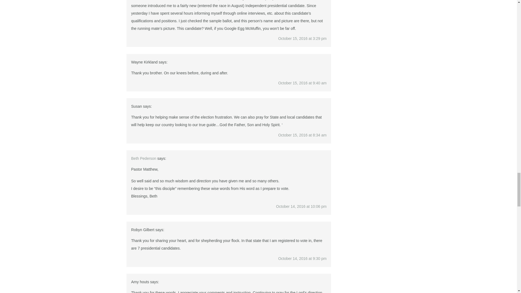 The height and width of the screenshot is (293, 521). What do you see at coordinates (302, 39) in the screenshot?
I see `October 15, 2016 at 3:29 pm` at bounding box center [302, 39].